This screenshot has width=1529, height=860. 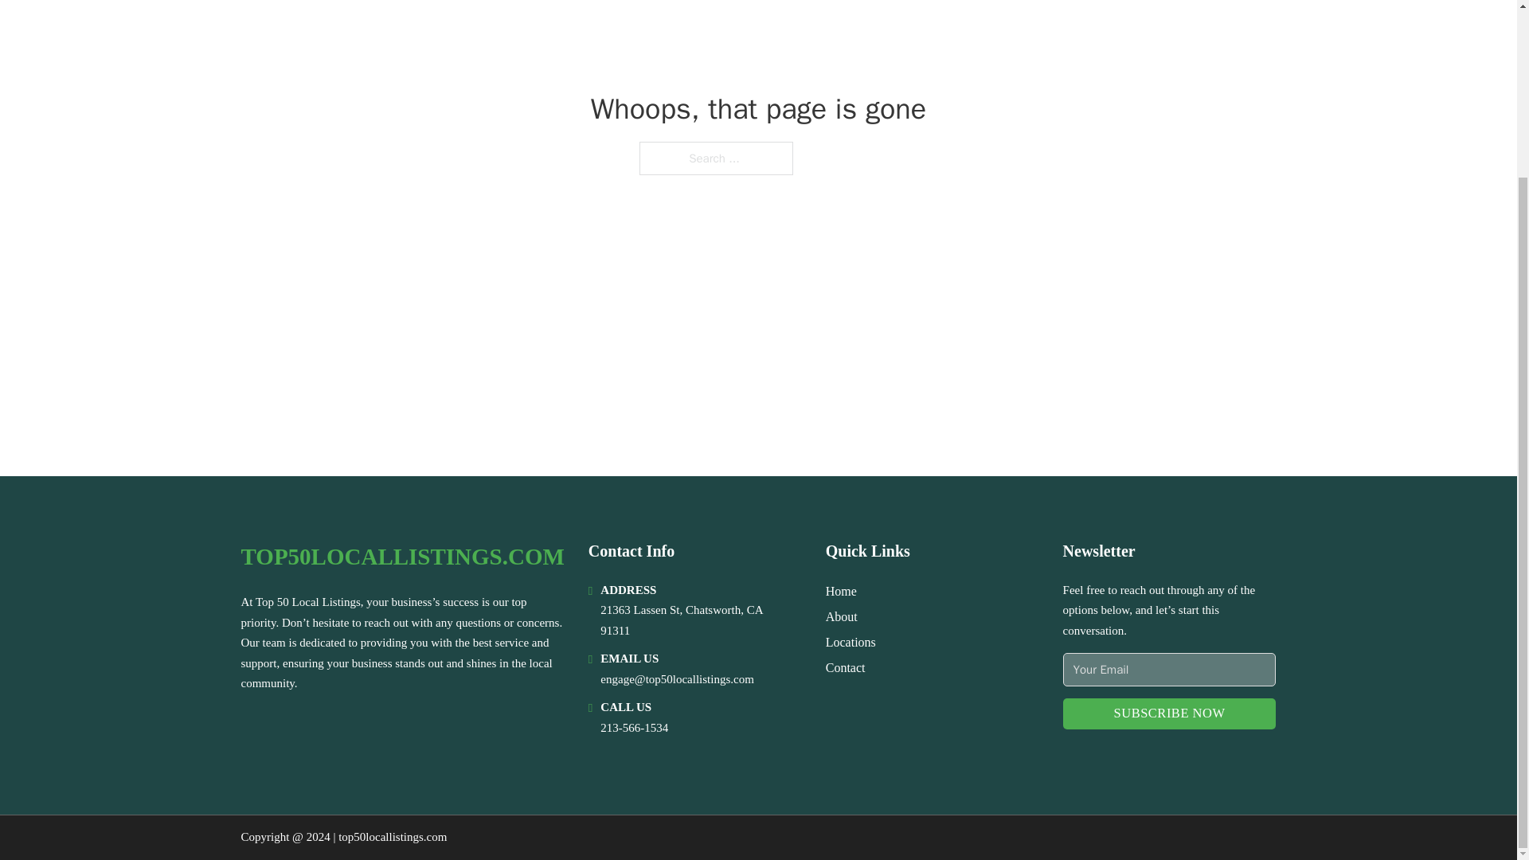 What do you see at coordinates (634, 728) in the screenshot?
I see `213-566-1534` at bounding box center [634, 728].